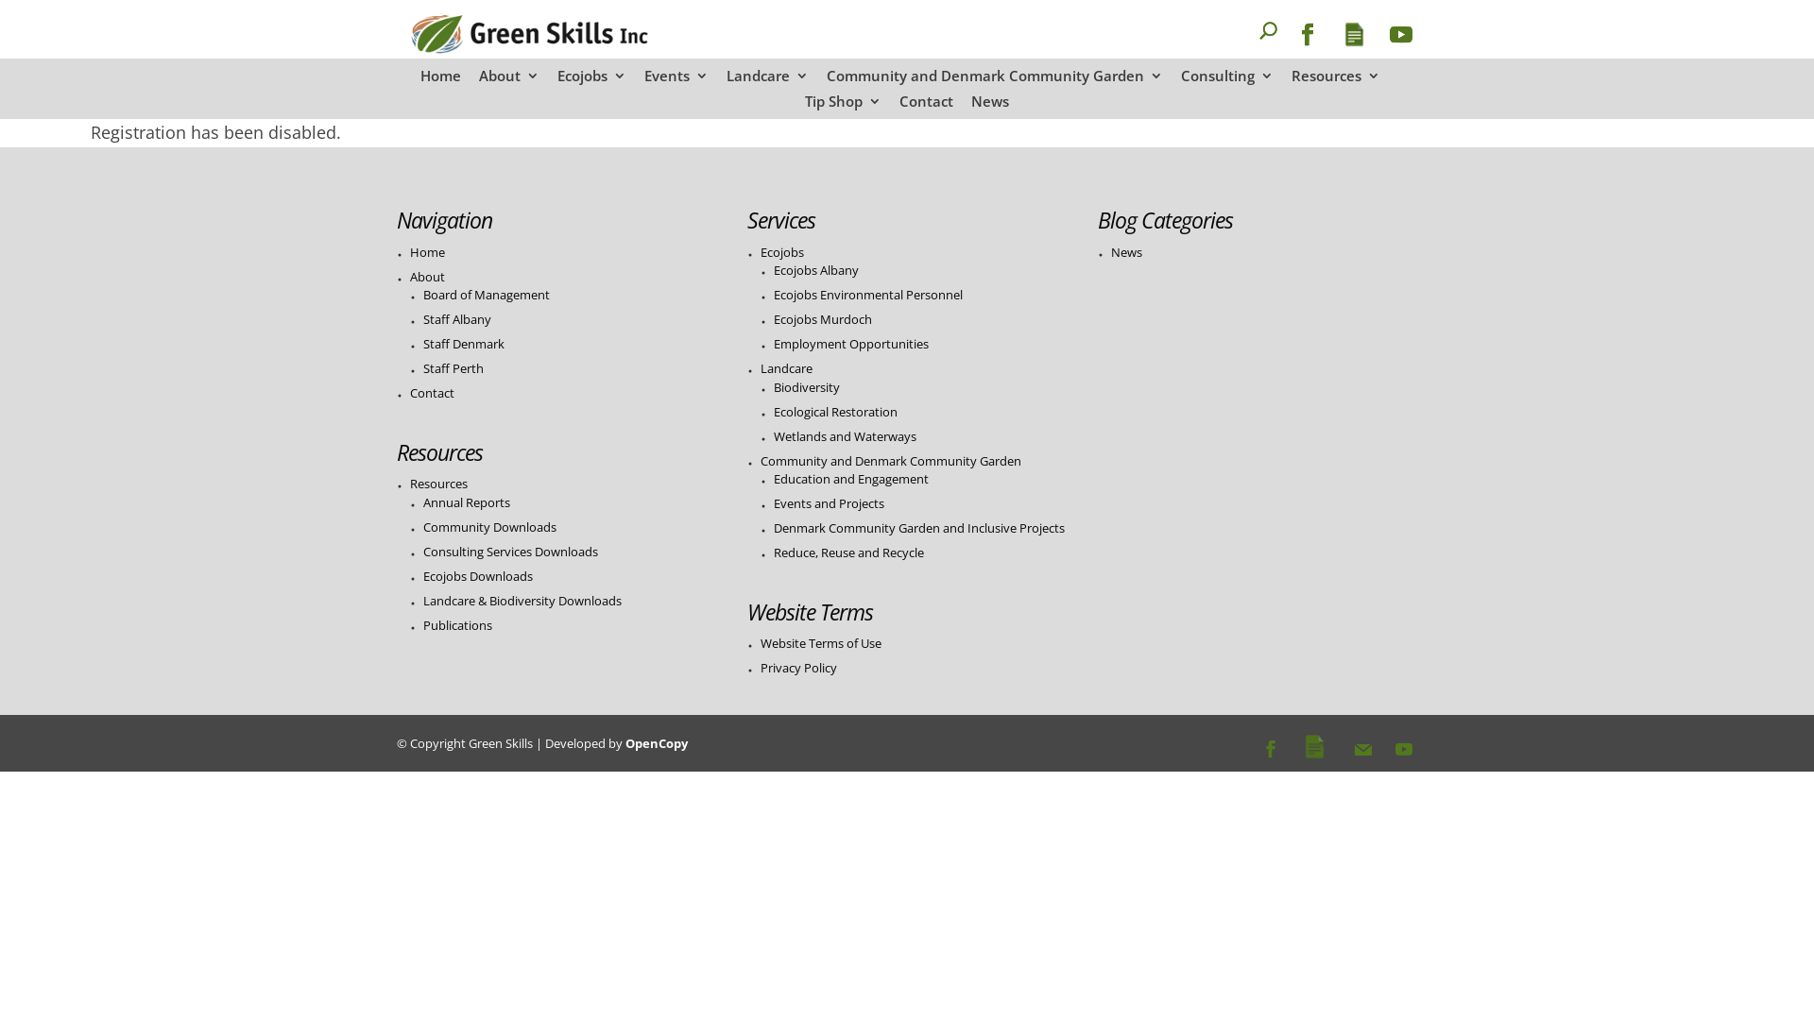 Image resolution: width=1814 pixels, height=1020 pixels. I want to click on Resources, so click(438, 484).